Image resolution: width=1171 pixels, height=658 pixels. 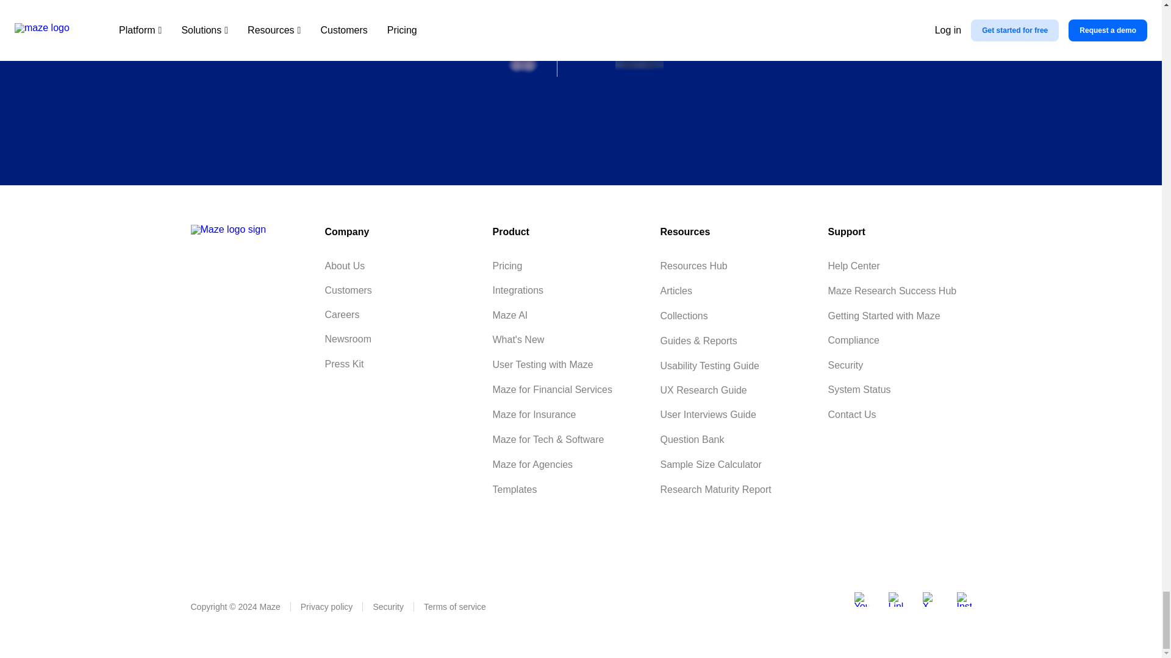 What do you see at coordinates (227, 229) in the screenshot?
I see `Maze` at bounding box center [227, 229].